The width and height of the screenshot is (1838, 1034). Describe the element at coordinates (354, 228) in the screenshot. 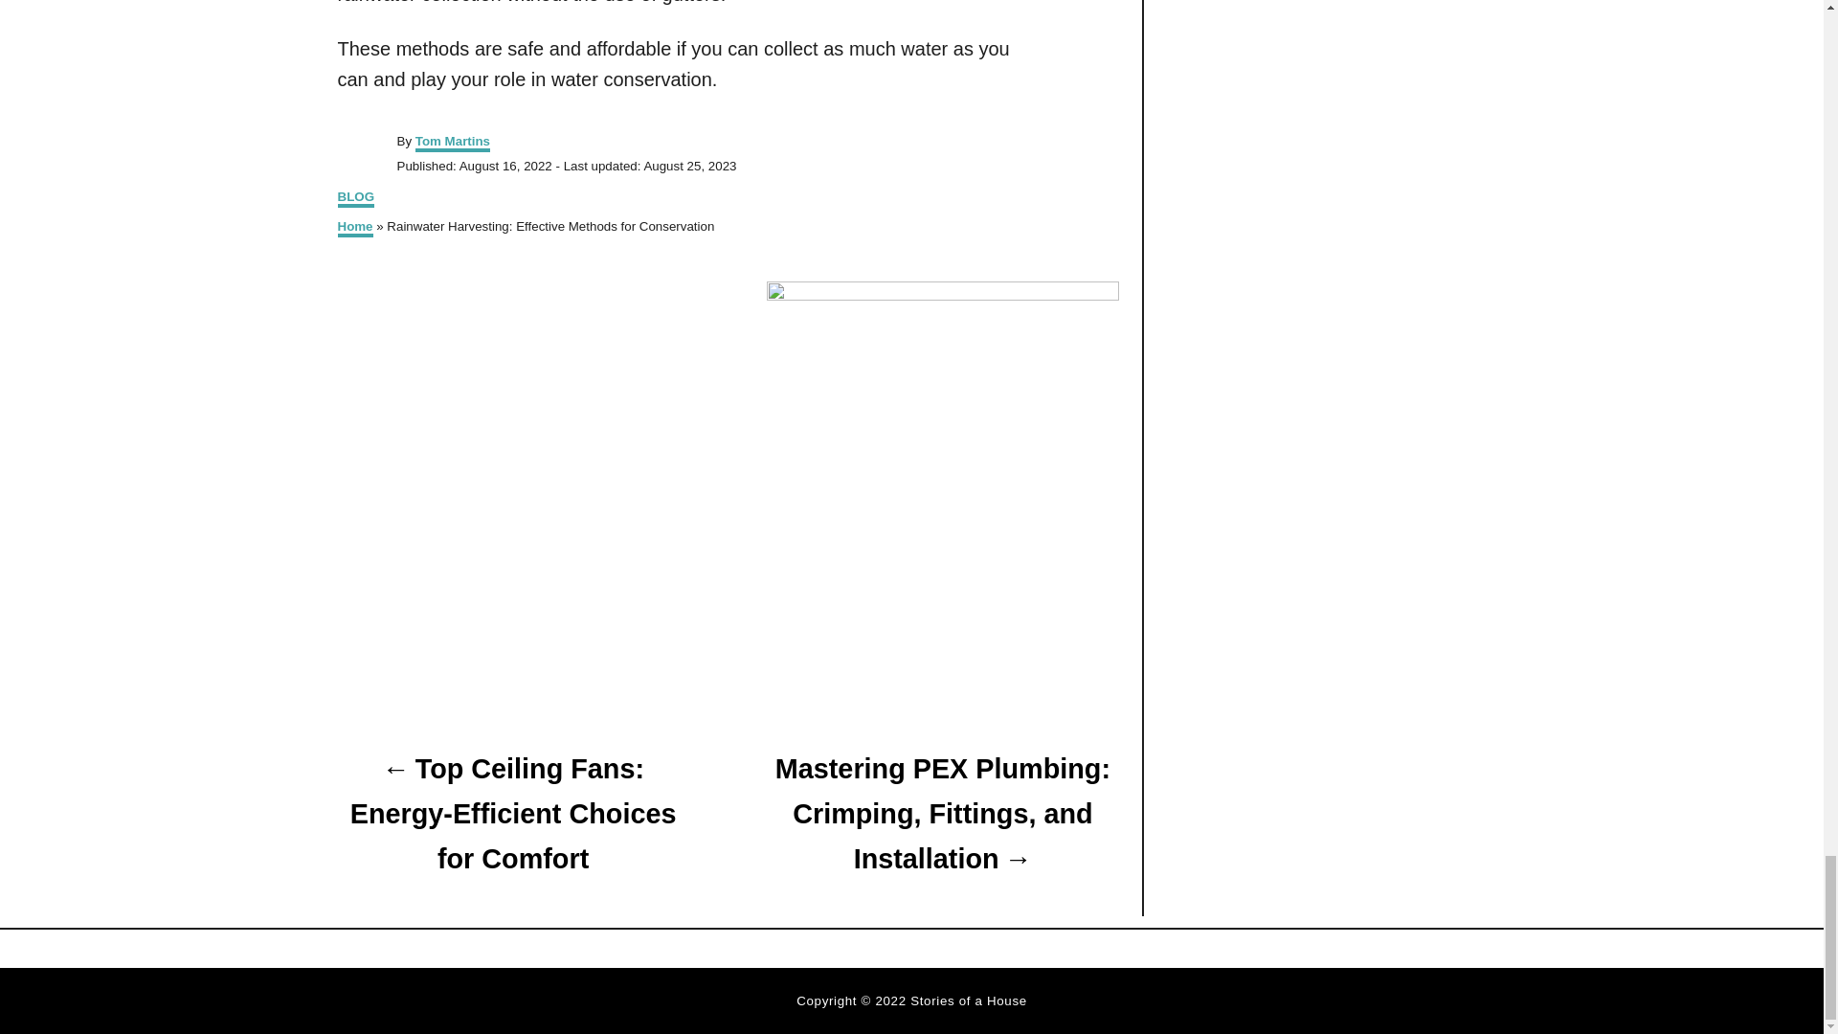

I see `Home` at that location.